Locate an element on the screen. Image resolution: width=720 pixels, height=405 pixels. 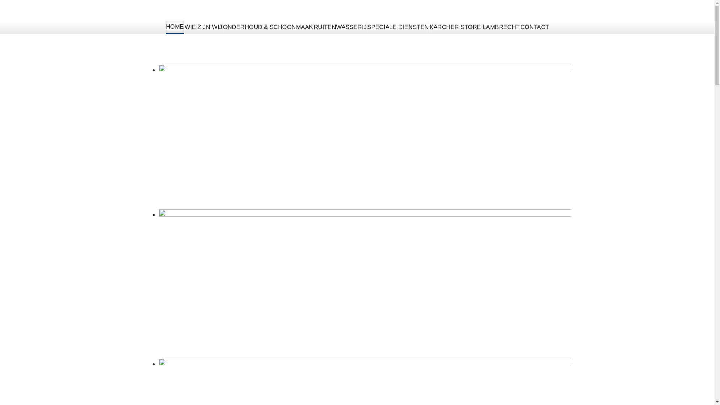
HOME is located at coordinates (175, 27).